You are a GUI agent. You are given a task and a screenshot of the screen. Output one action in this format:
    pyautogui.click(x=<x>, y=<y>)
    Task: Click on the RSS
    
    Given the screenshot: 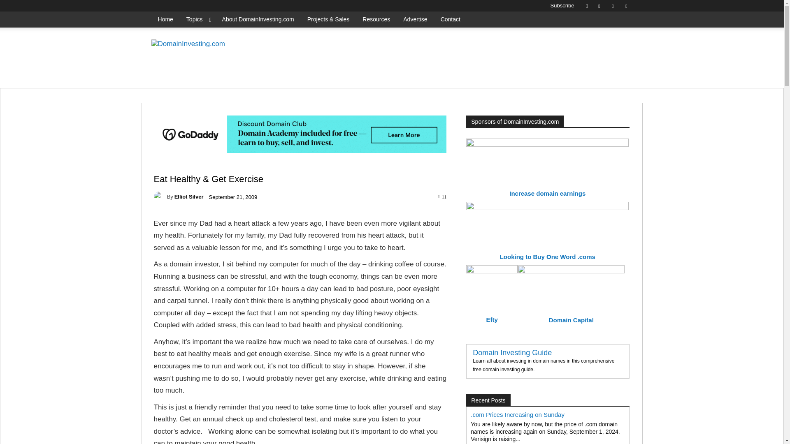 What is the action you would take?
    pyautogui.click(x=612, y=6)
    